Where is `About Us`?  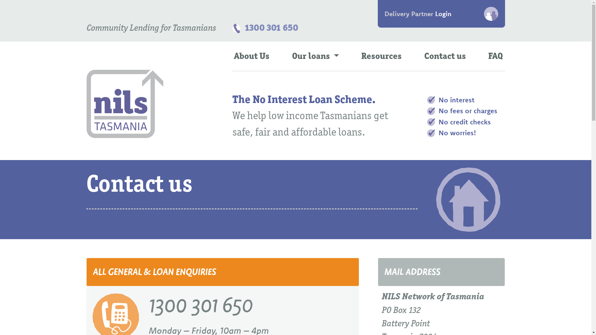
About Us is located at coordinates (252, 56).